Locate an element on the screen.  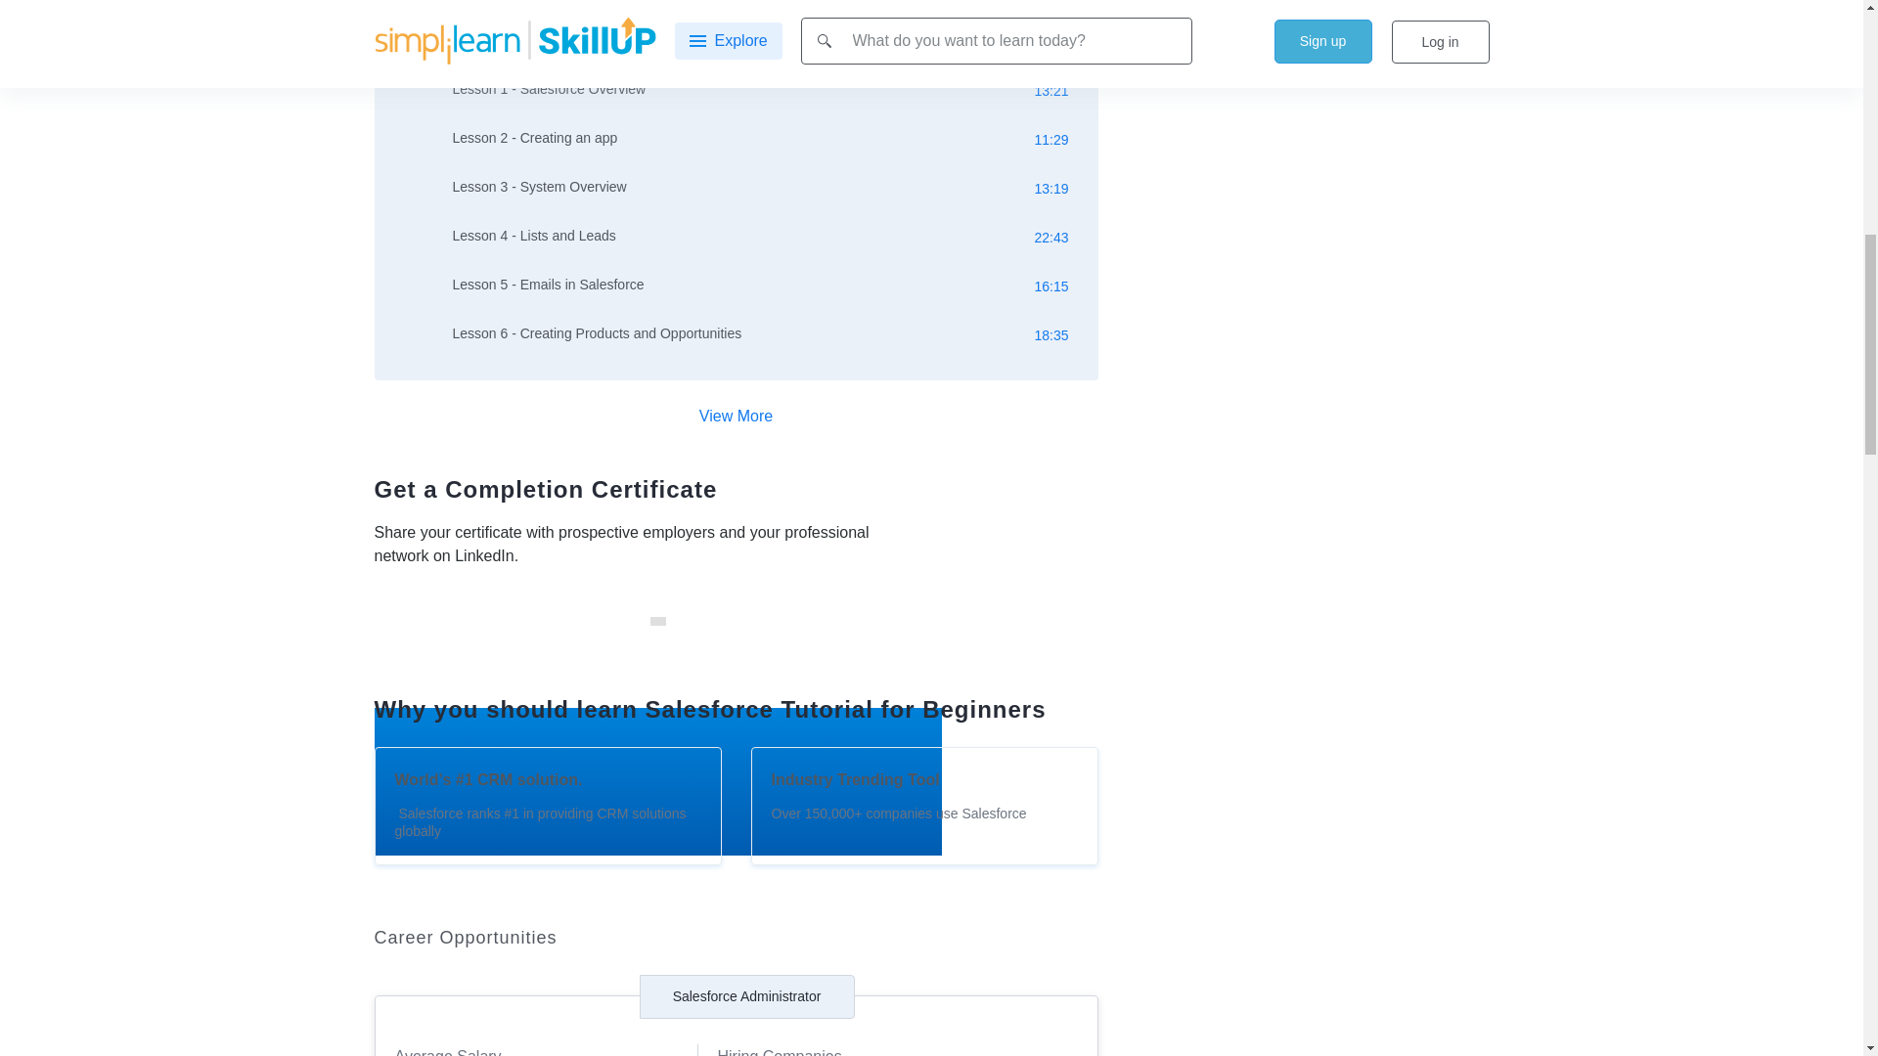
Salesforce Administrator is located at coordinates (747, 997).